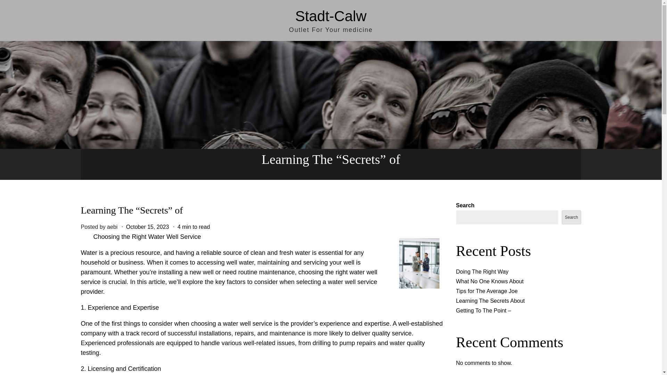  I want to click on Stadt-Calw, so click(331, 16).